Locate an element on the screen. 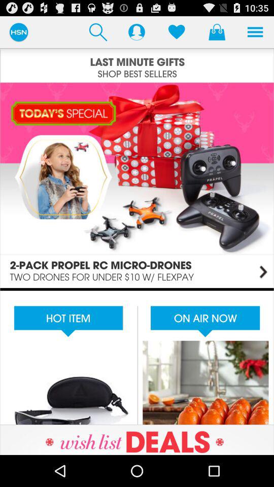  visit advertisement site is located at coordinates (137, 439).